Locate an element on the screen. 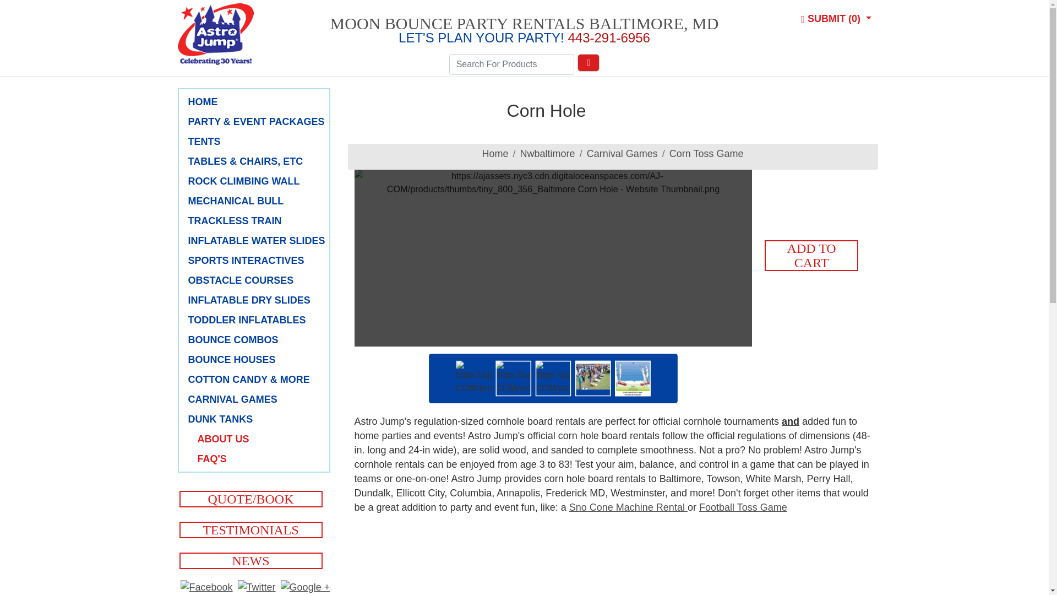 Image resolution: width=1057 pixels, height=595 pixels. BOUNCE HOUSES is located at coordinates (257, 360).